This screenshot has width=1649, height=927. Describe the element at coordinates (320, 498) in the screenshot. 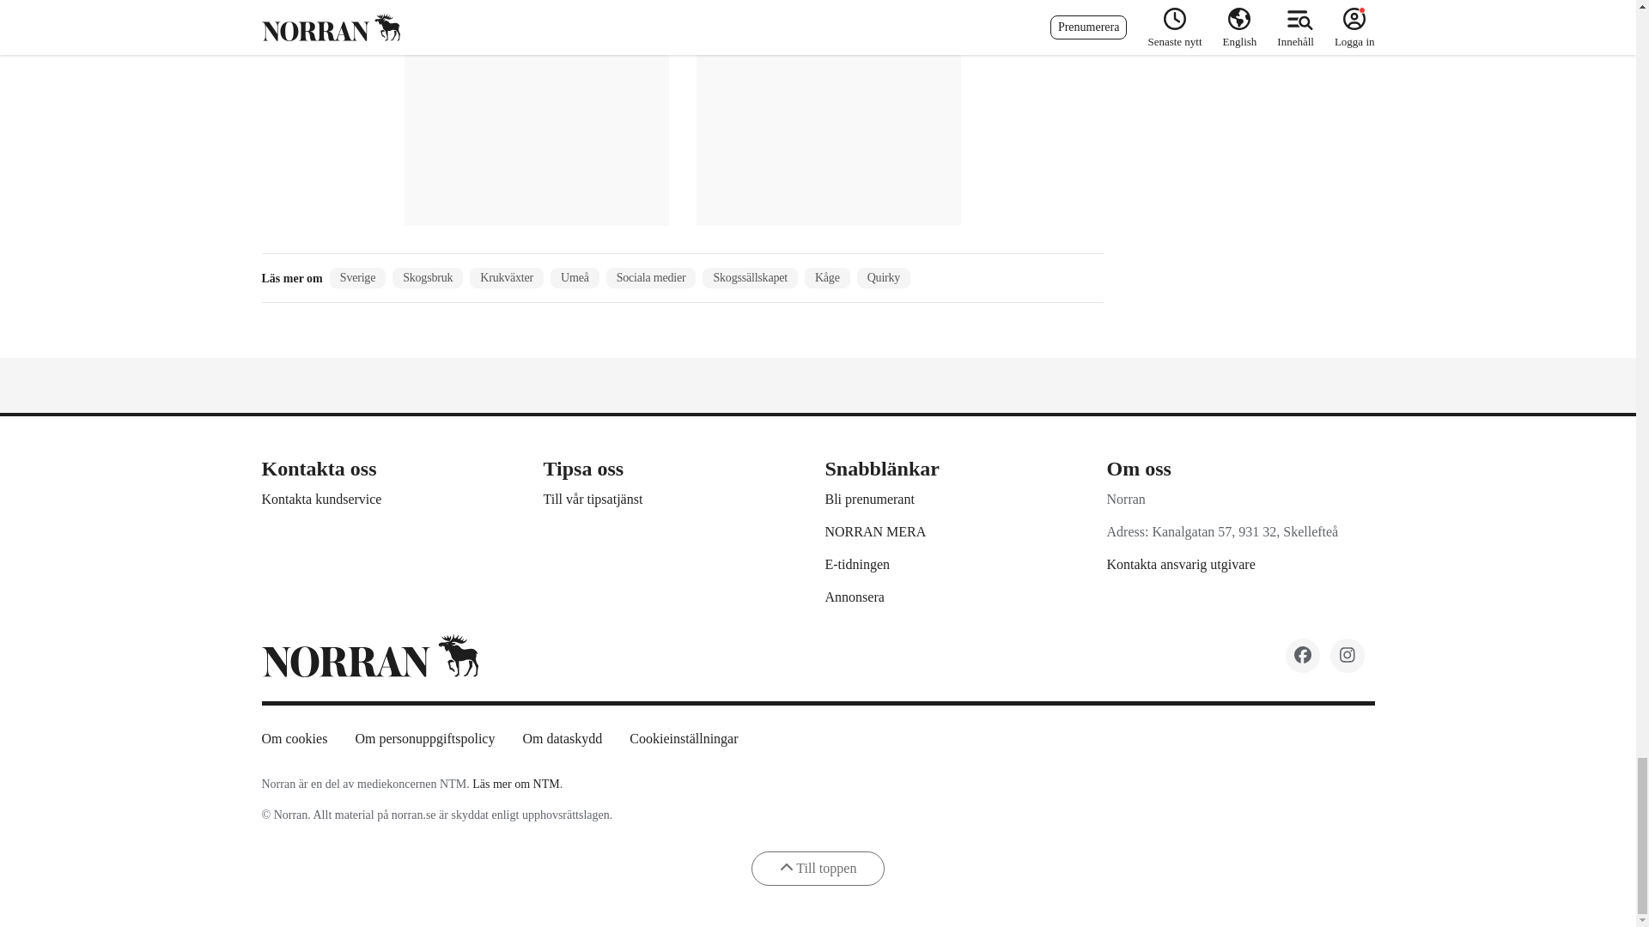

I see `Kontakta kundservice` at that location.